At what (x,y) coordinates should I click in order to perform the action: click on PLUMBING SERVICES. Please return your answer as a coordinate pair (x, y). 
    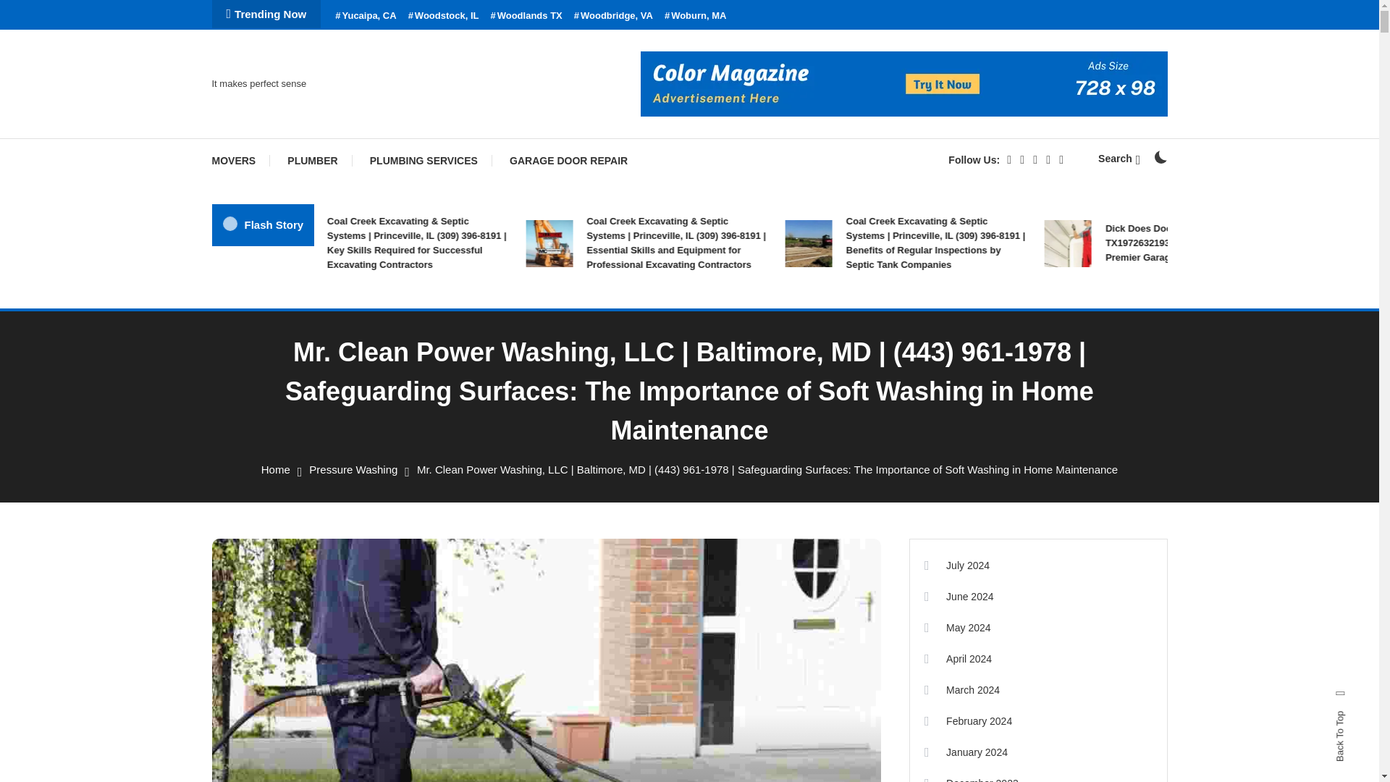
    Looking at the image, I should click on (424, 161).